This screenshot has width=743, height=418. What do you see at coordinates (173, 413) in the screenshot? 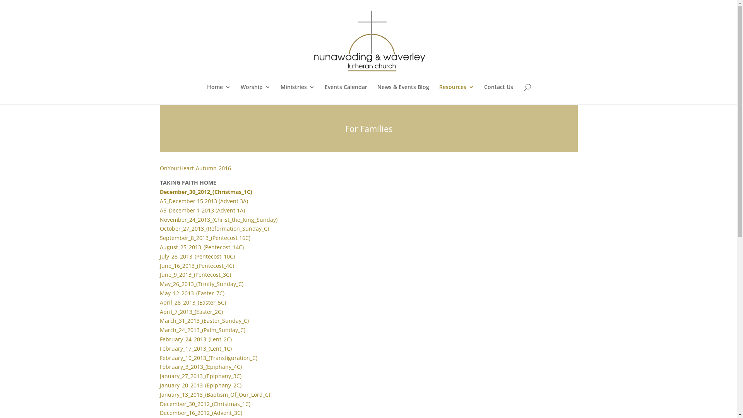
I see `December` at bounding box center [173, 413].